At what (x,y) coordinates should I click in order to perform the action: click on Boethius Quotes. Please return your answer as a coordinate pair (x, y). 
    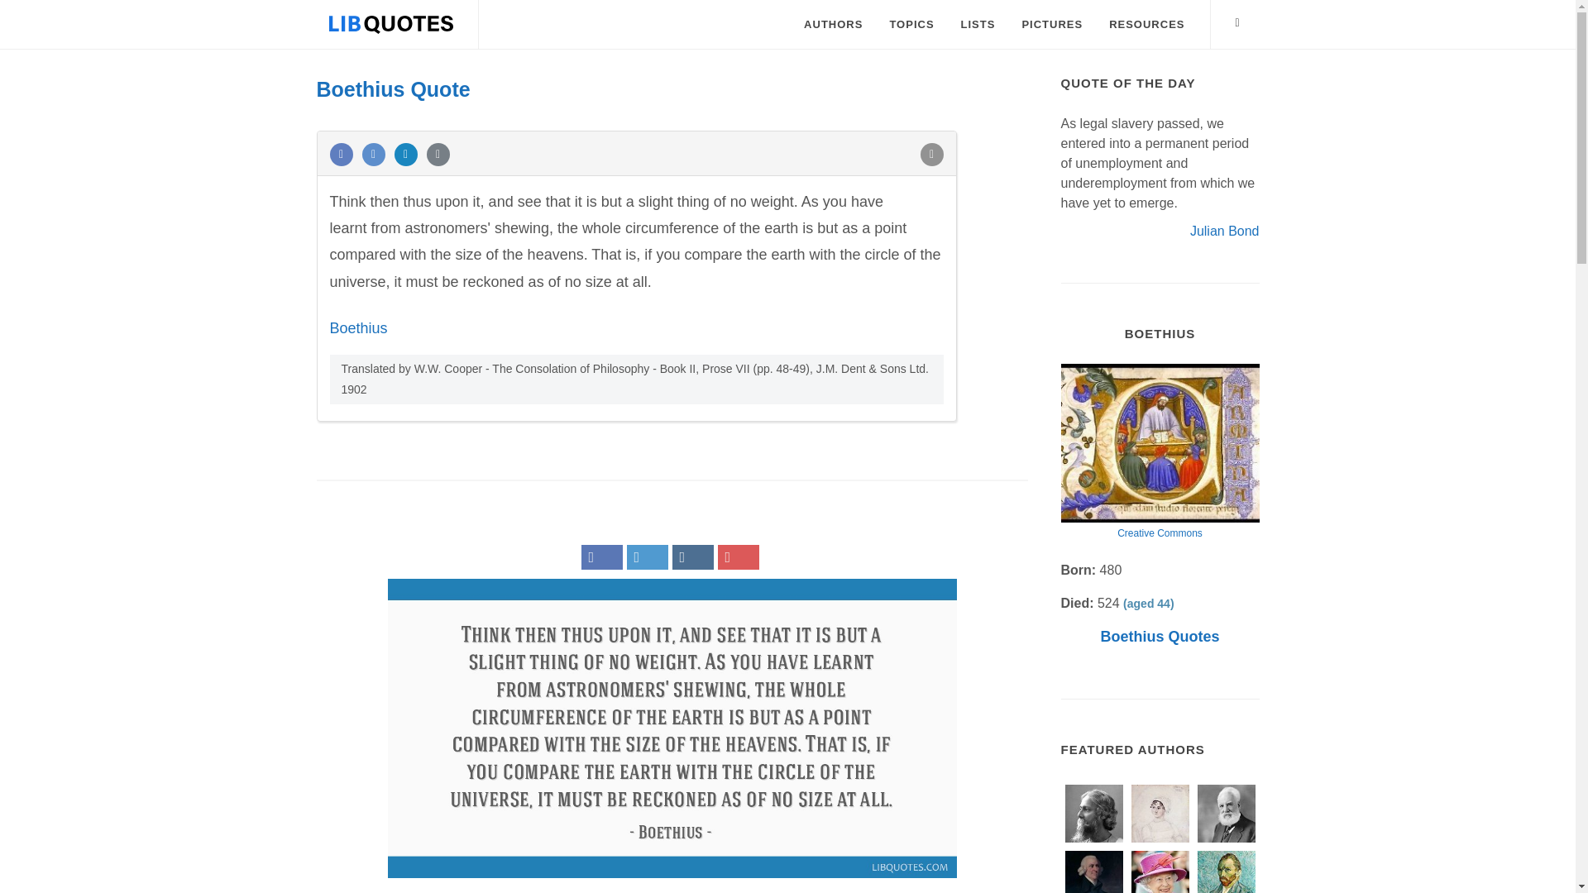
    Looking at the image, I should click on (1160, 637).